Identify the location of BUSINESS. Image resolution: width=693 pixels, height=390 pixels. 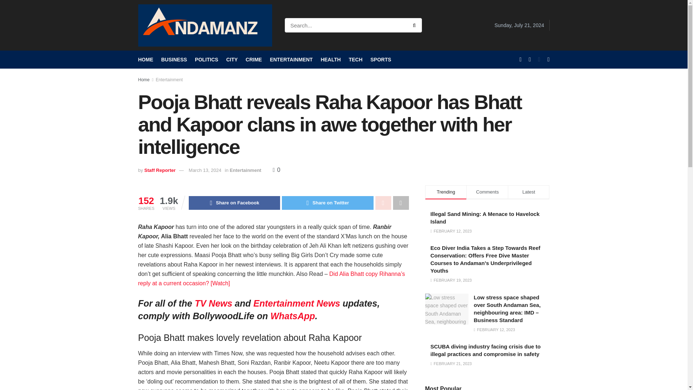
(174, 60).